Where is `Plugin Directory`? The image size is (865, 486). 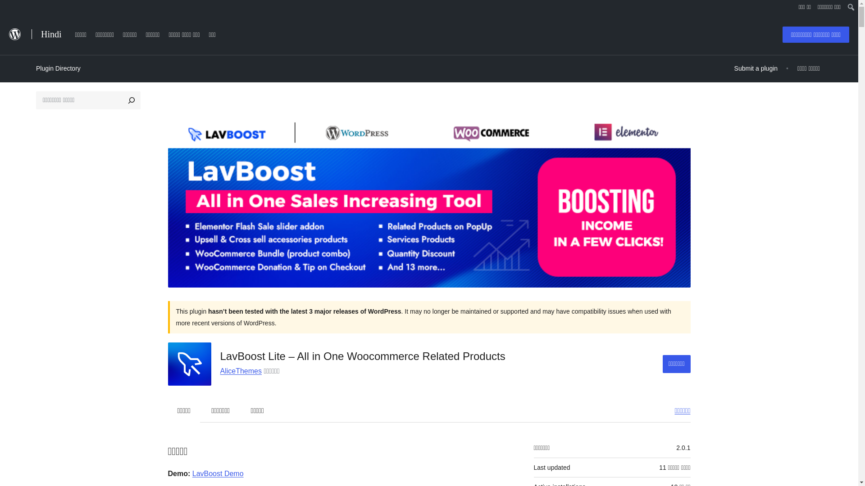
Plugin Directory is located at coordinates (58, 68).